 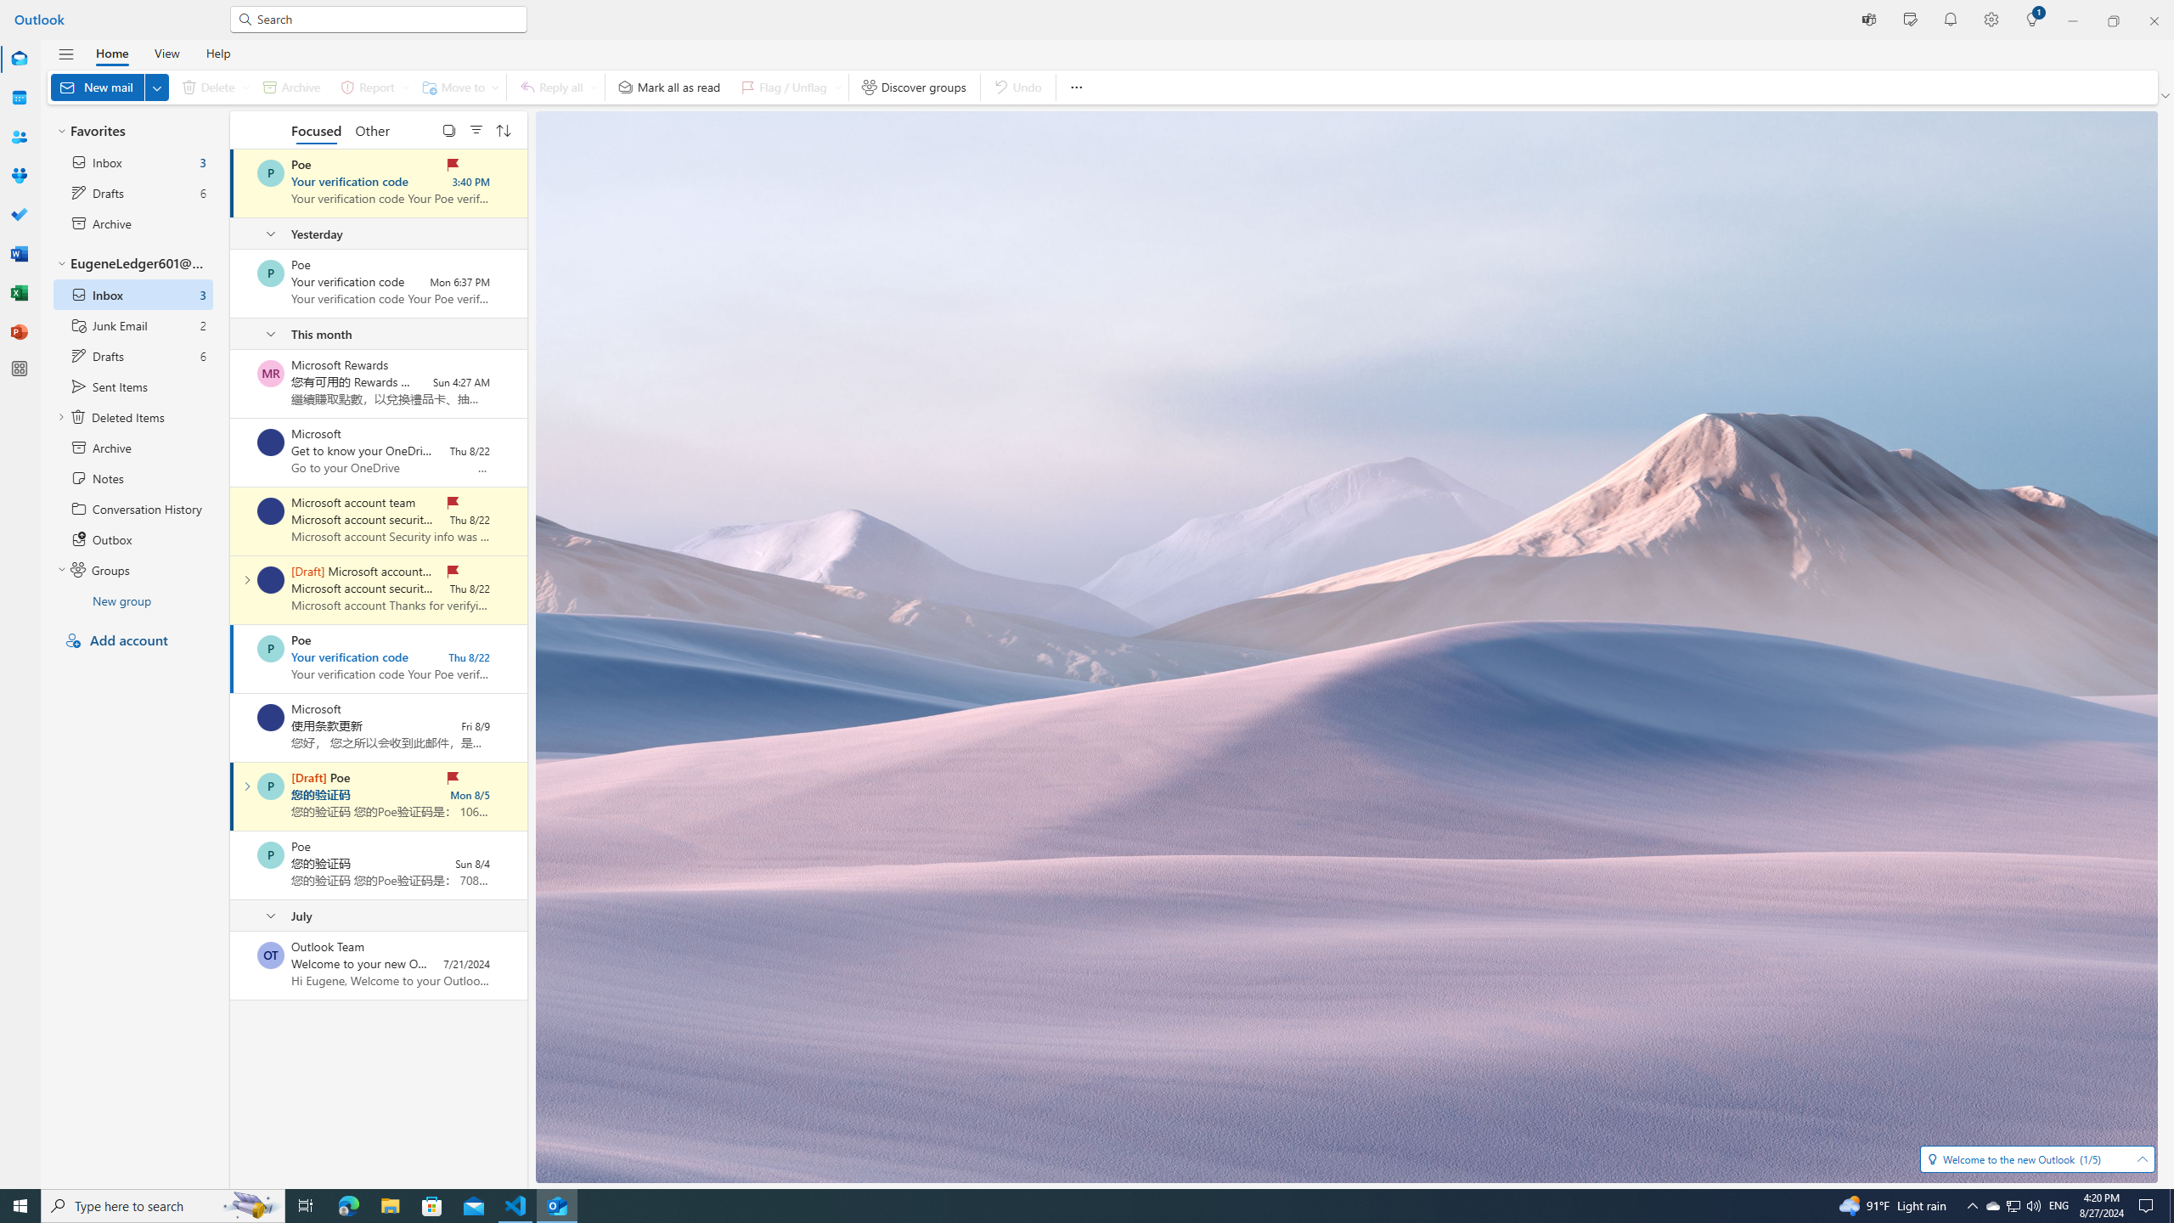 What do you see at coordinates (1017, 87) in the screenshot?
I see `Undo` at bounding box center [1017, 87].